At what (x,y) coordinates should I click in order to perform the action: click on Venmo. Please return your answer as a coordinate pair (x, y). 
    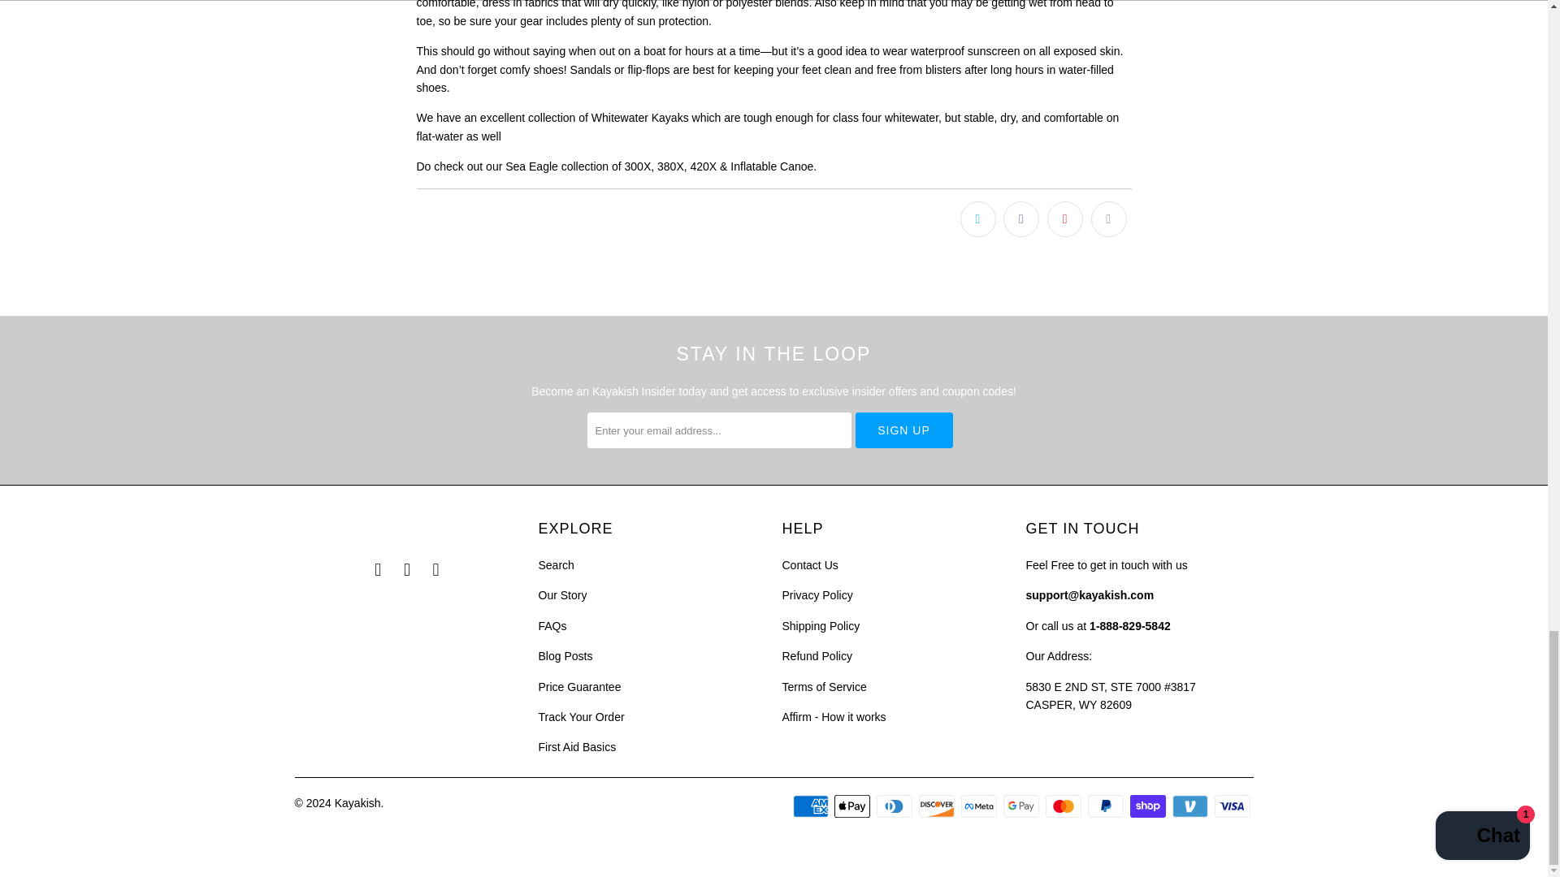
    Looking at the image, I should click on (1192, 806).